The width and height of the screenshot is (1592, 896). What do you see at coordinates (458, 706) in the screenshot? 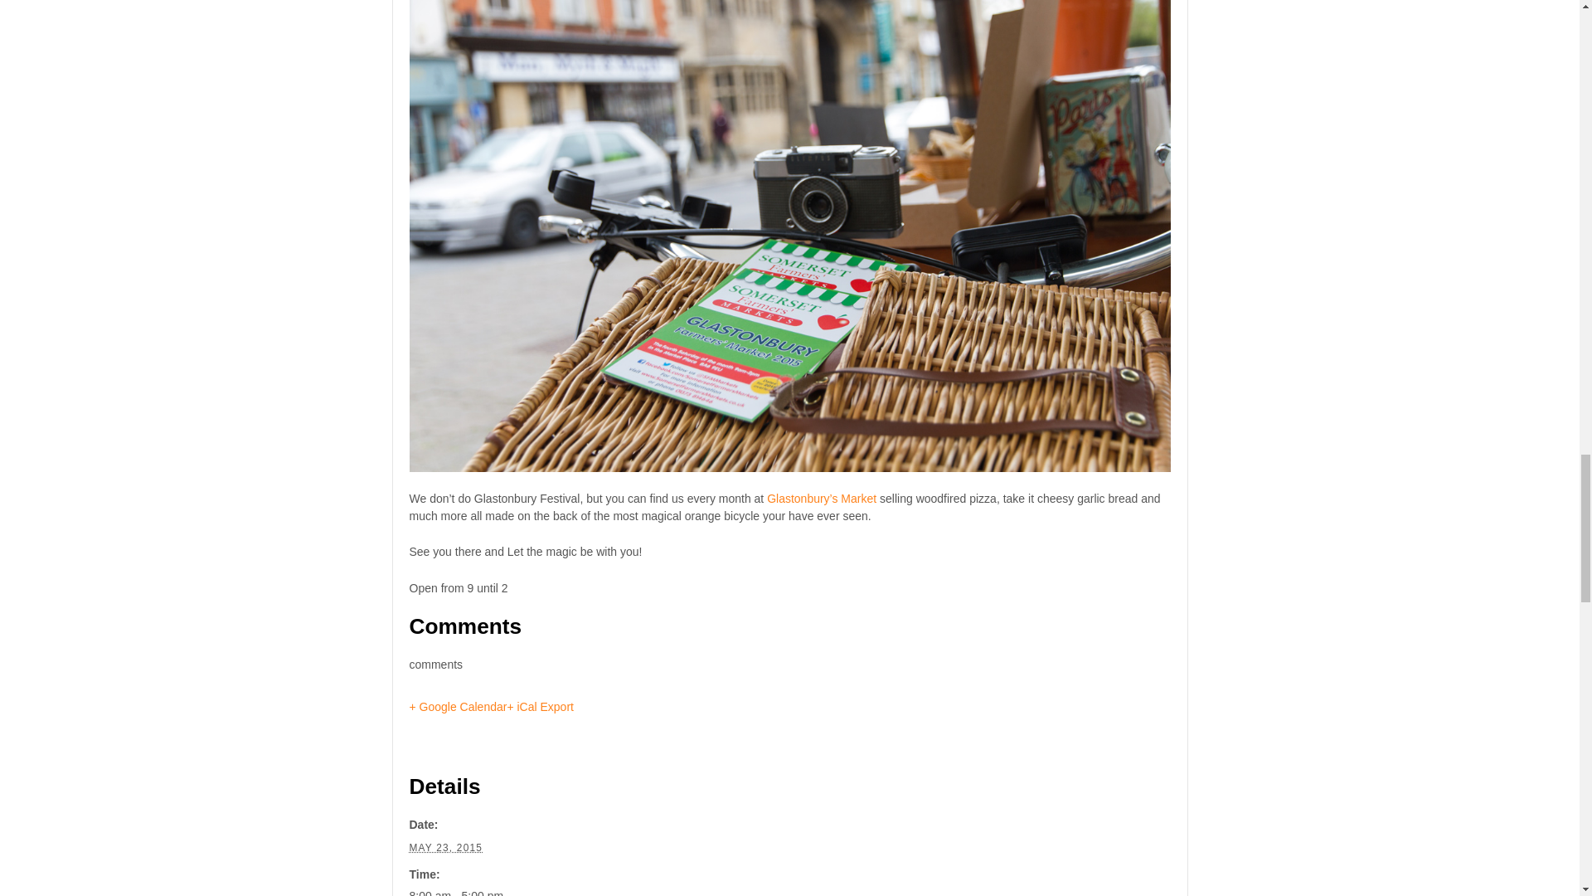
I see `Add to Google Calendar` at bounding box center [458, 706].